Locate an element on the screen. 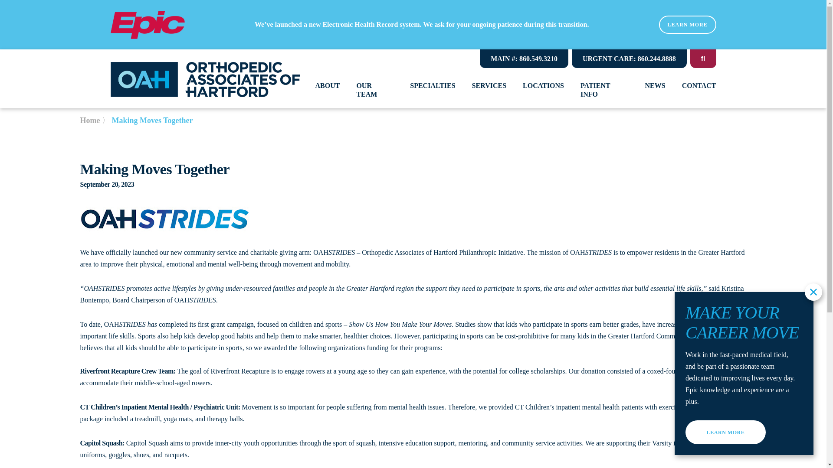  URGENT CARE: 860.244.8888 is located at coordinates (629, 58).